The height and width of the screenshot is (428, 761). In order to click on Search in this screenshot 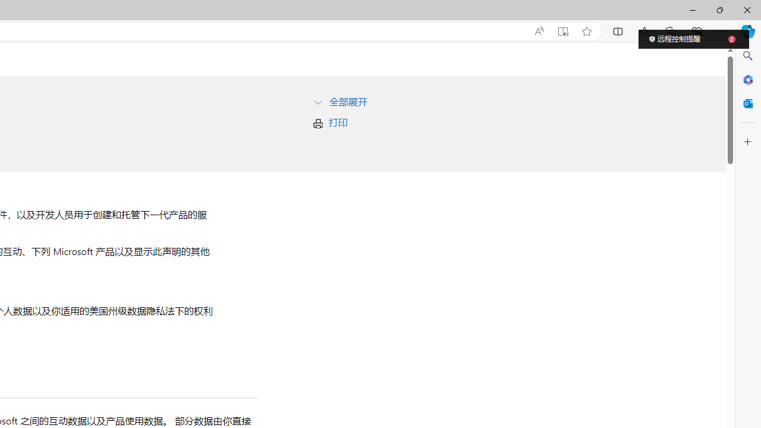, I will do `click(748, 56)`.